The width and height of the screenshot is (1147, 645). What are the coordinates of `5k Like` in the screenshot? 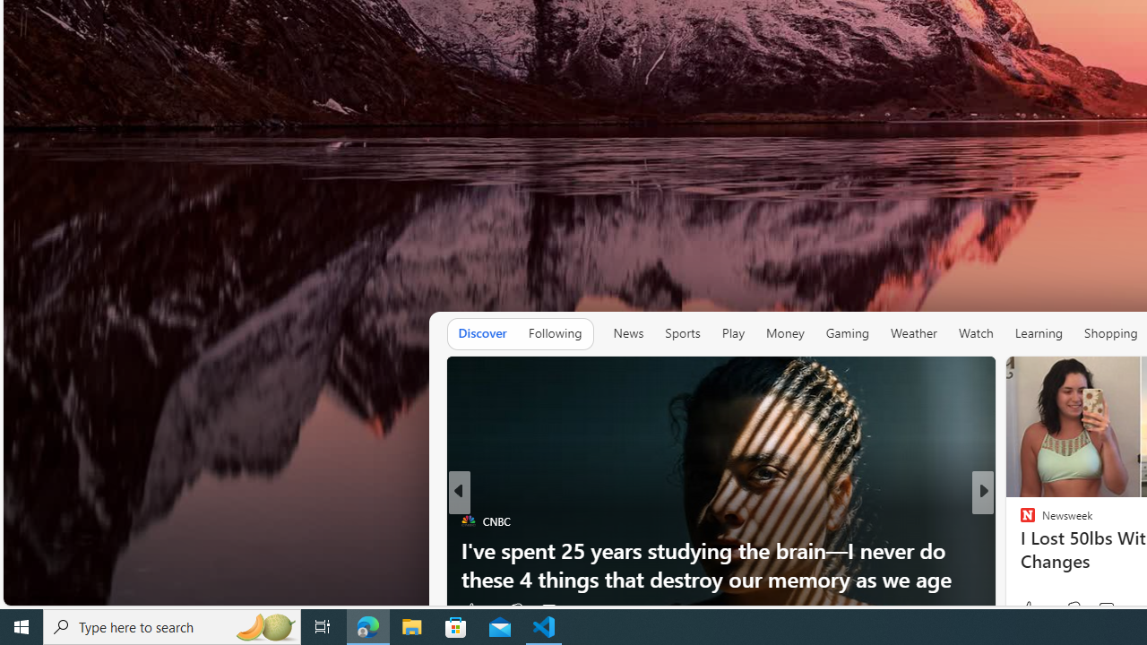 It's located at (1034, 609).